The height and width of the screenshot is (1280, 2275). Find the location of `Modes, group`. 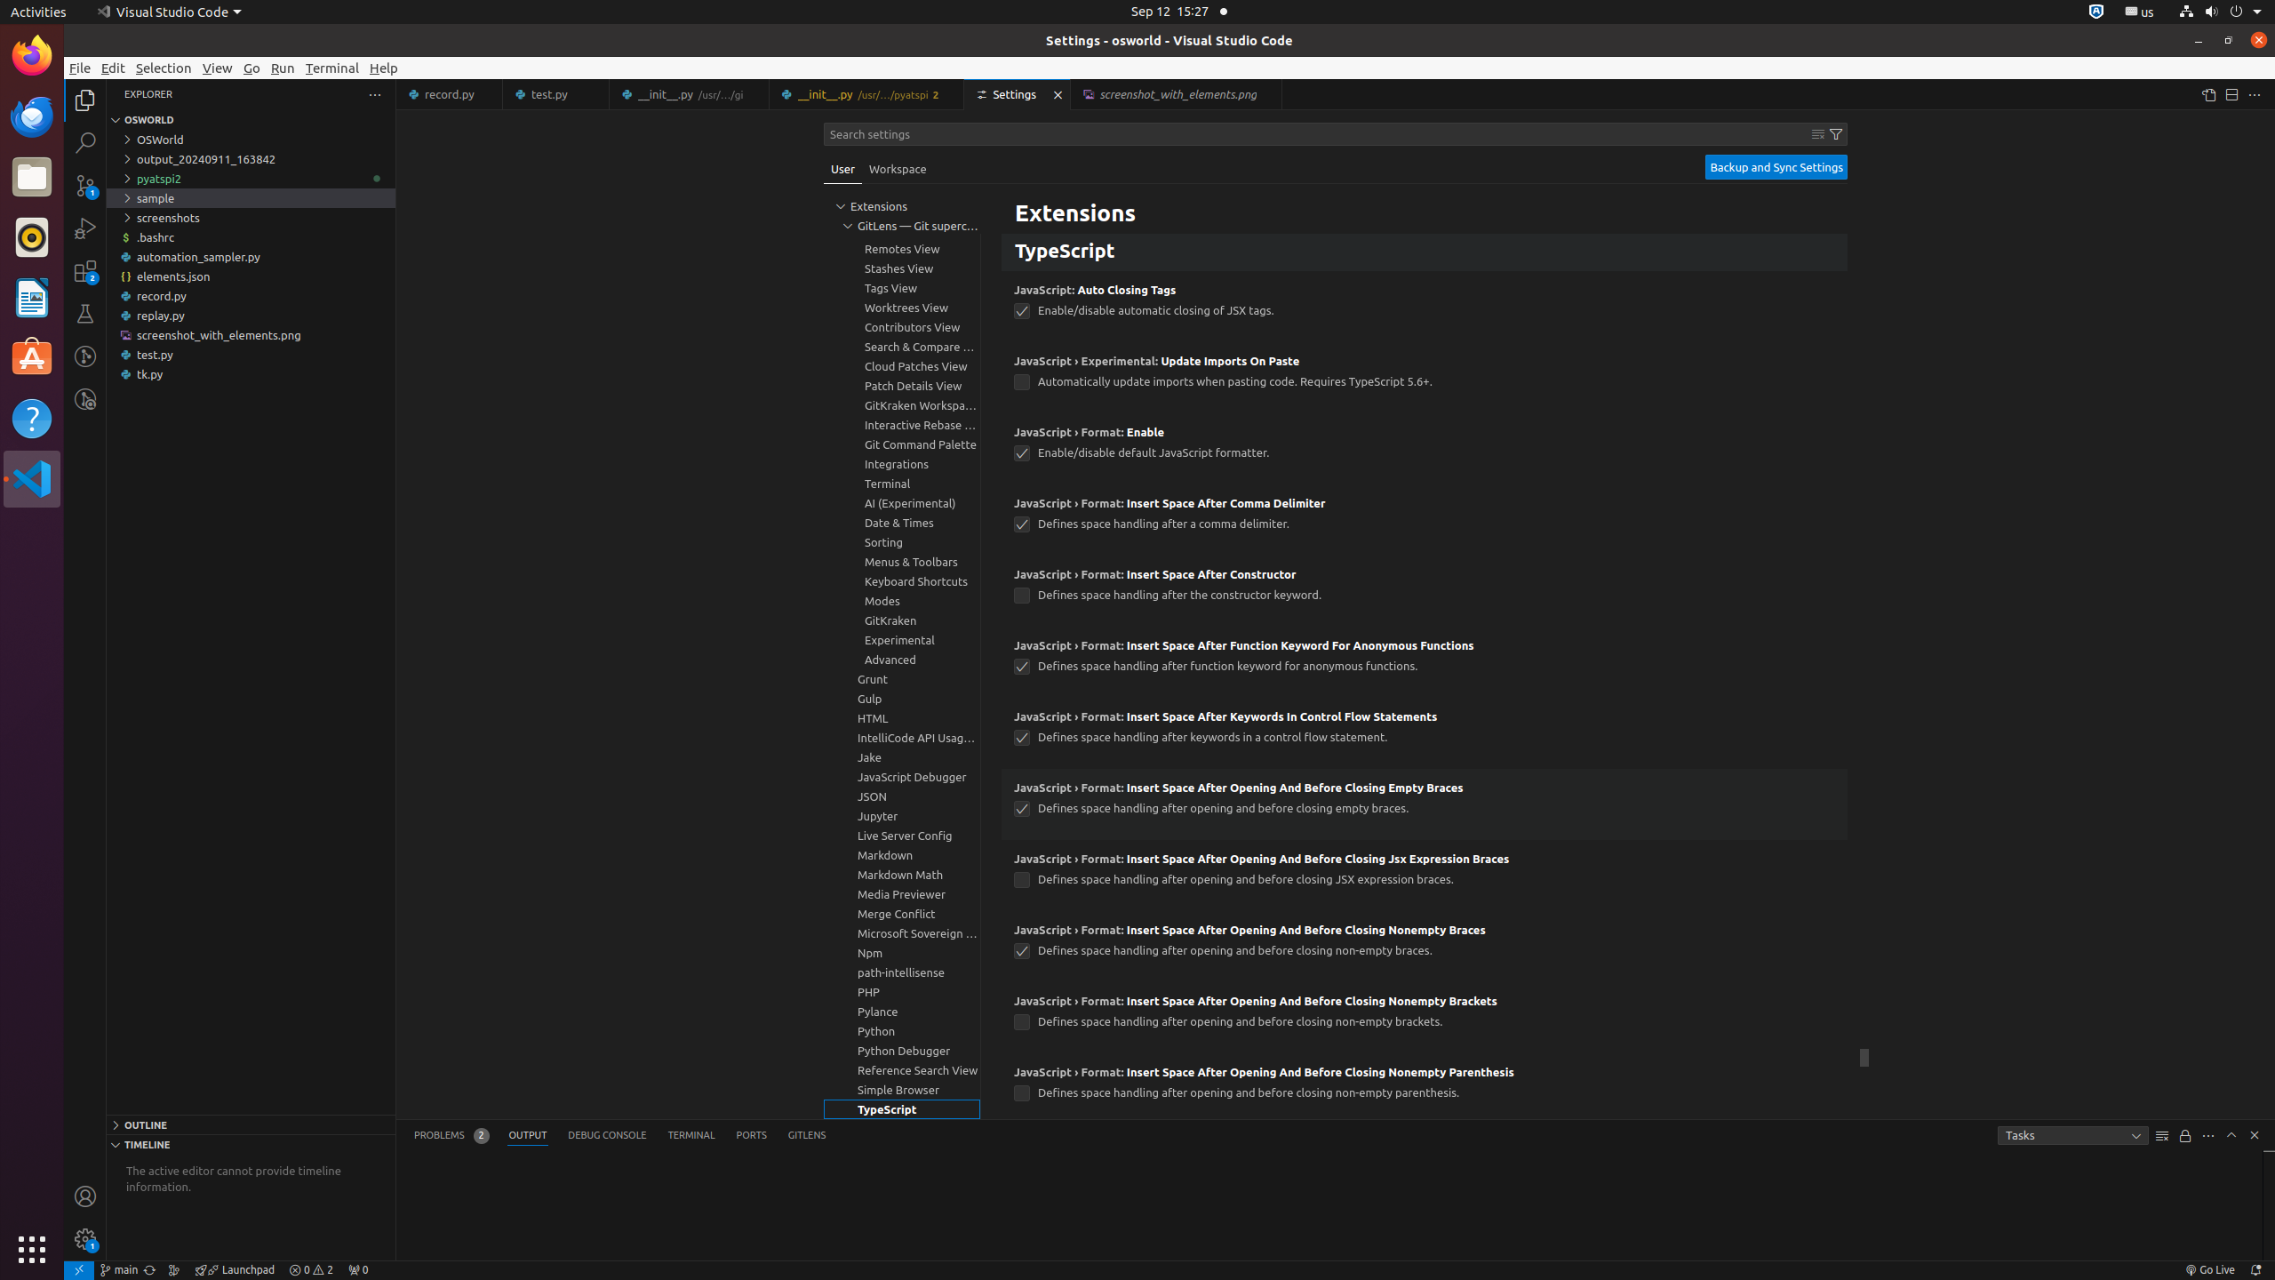

Modes, group is located at coordinates (902, 601).